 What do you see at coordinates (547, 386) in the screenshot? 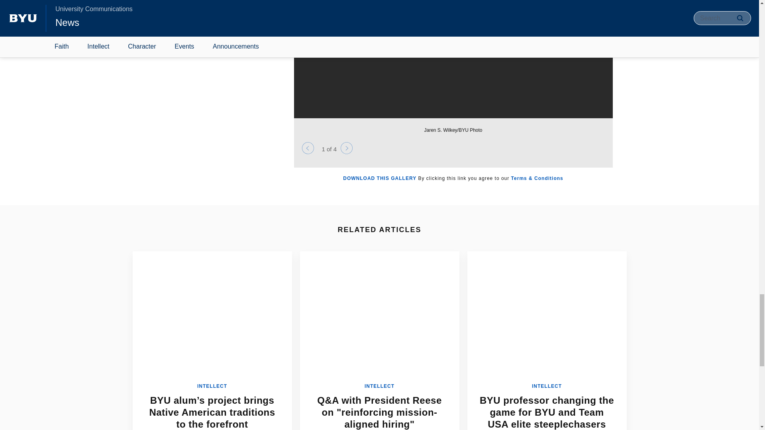
I see `INTELLECT` at bounding box center [547, 386].